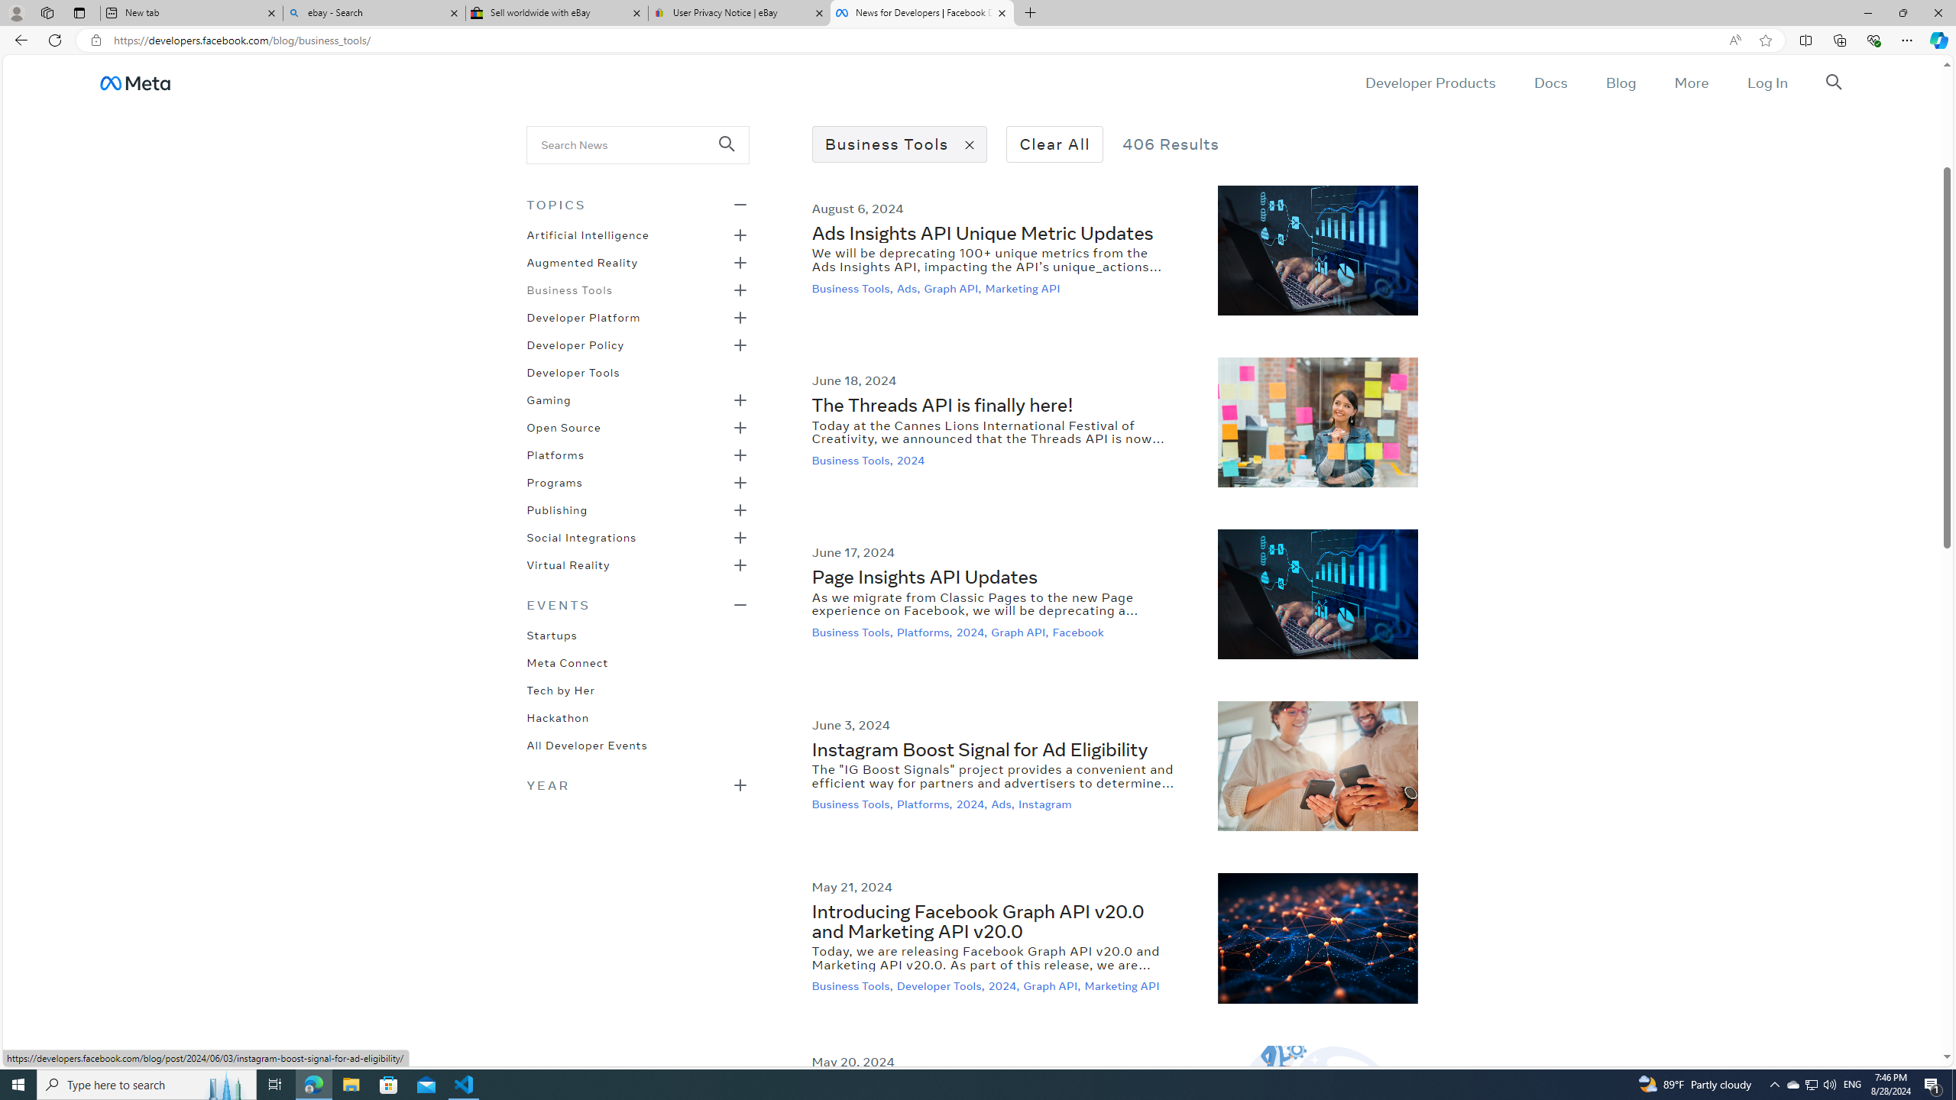  I want to click on Developer Platform, so click(584, 316).